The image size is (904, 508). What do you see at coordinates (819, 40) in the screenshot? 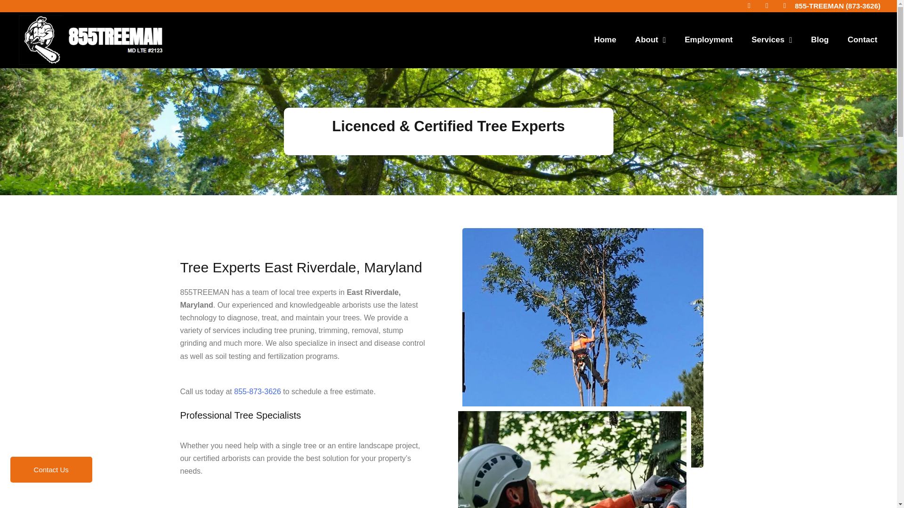
I see `Blog` at bounding box center [819, 40].